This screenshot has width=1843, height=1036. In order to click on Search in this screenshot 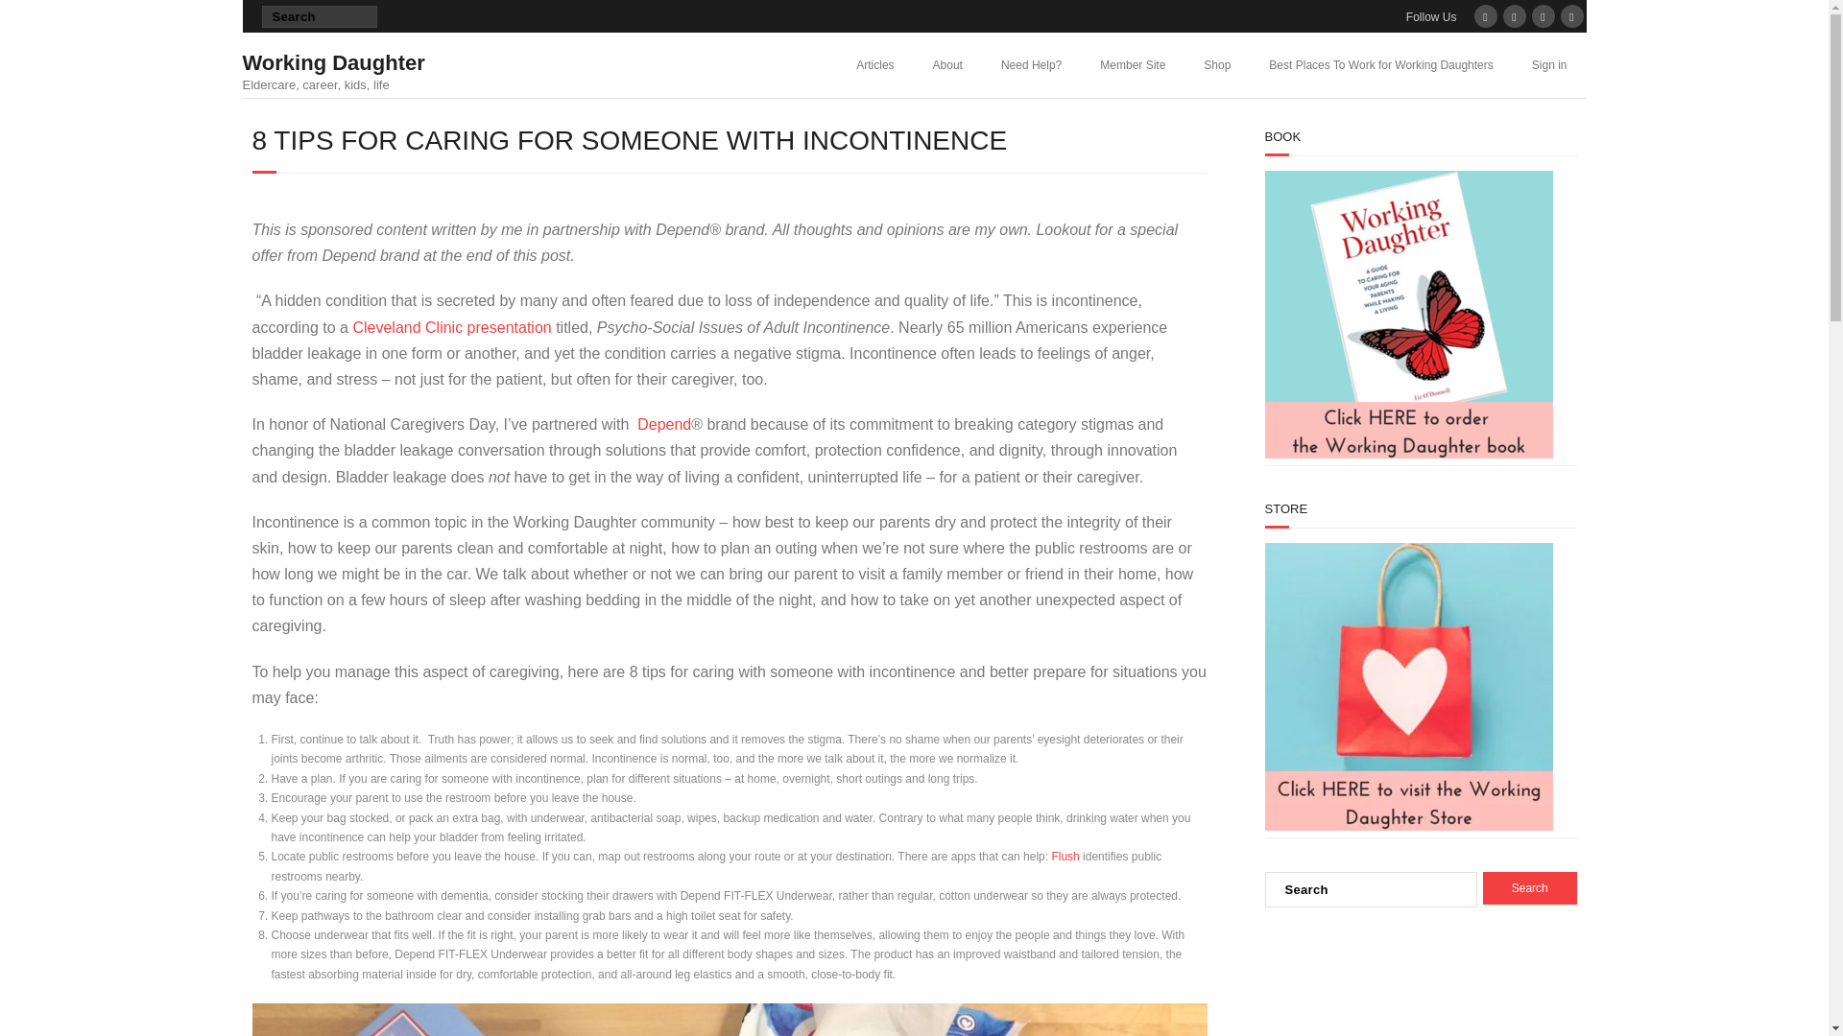, I will do `click(1530, 888)`.